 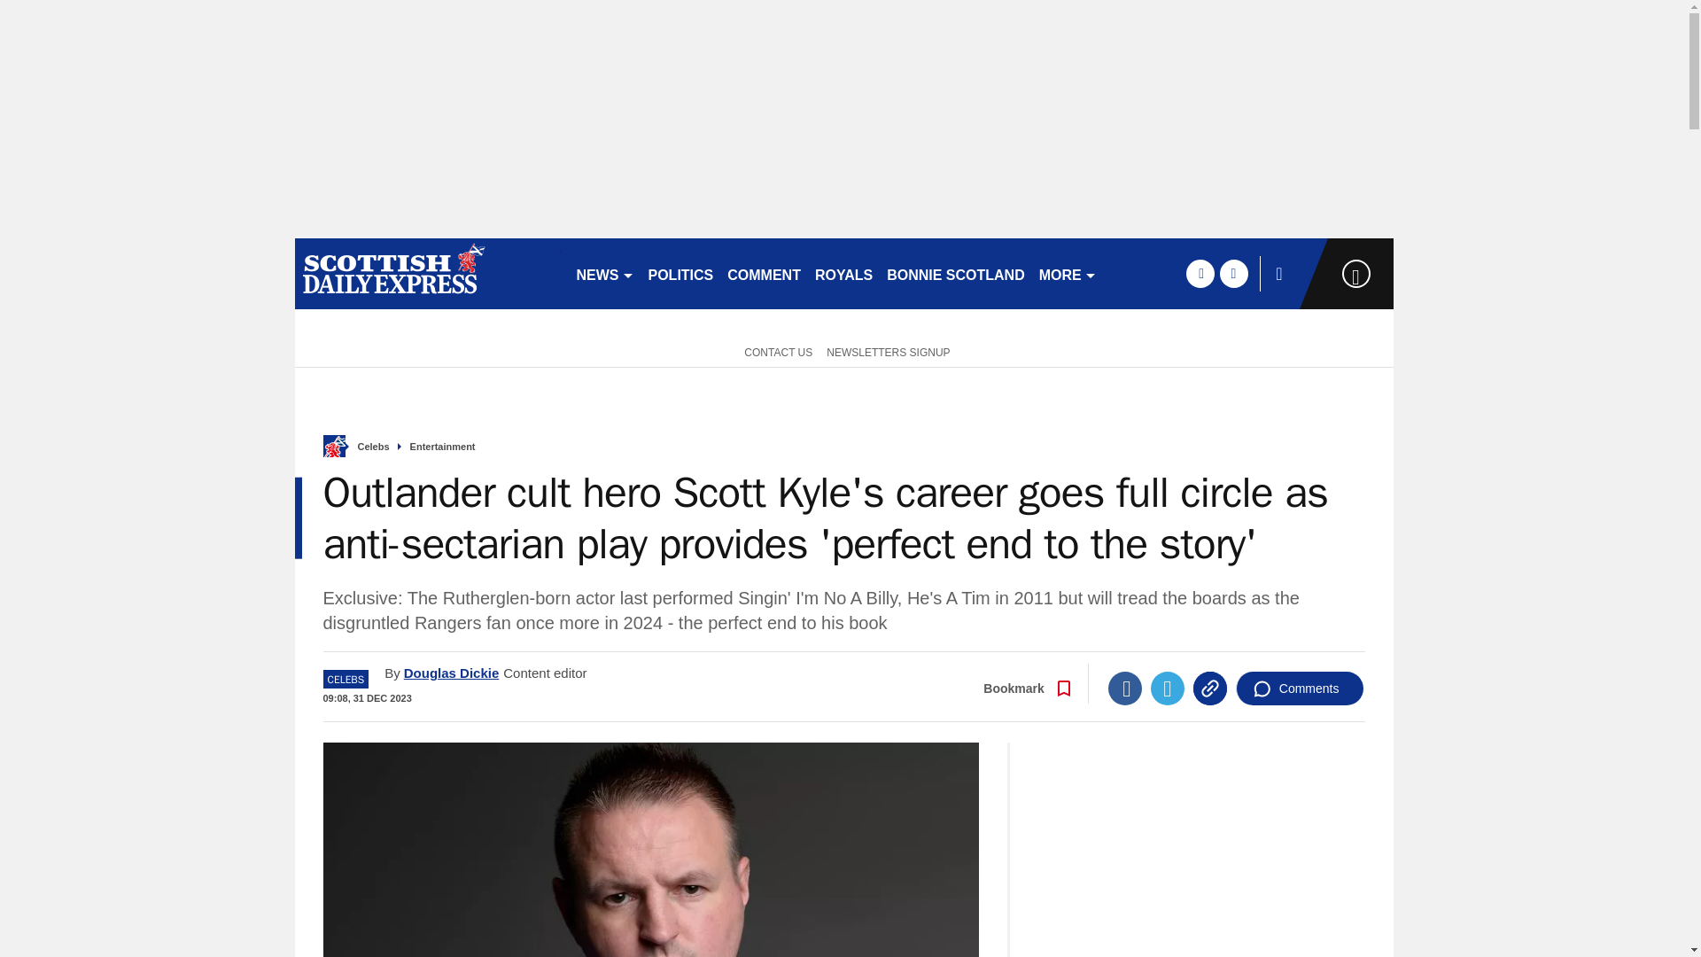 What do you see at coordinates (843, 273) in the screenshot?
I see `ROYALS` at bounding box center [843, 273].